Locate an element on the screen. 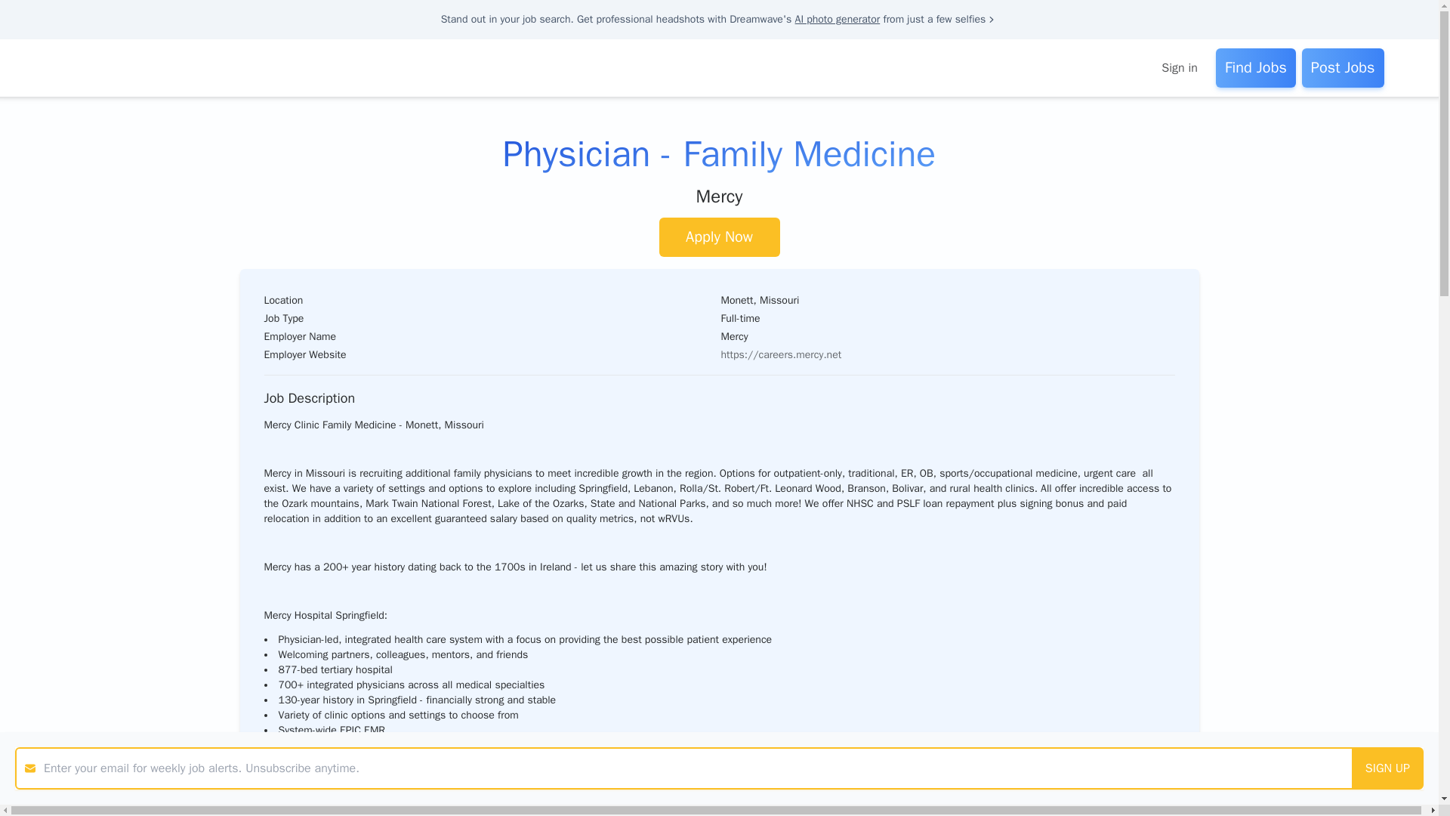  Find Jobs is located at coordinates (1256, 67).